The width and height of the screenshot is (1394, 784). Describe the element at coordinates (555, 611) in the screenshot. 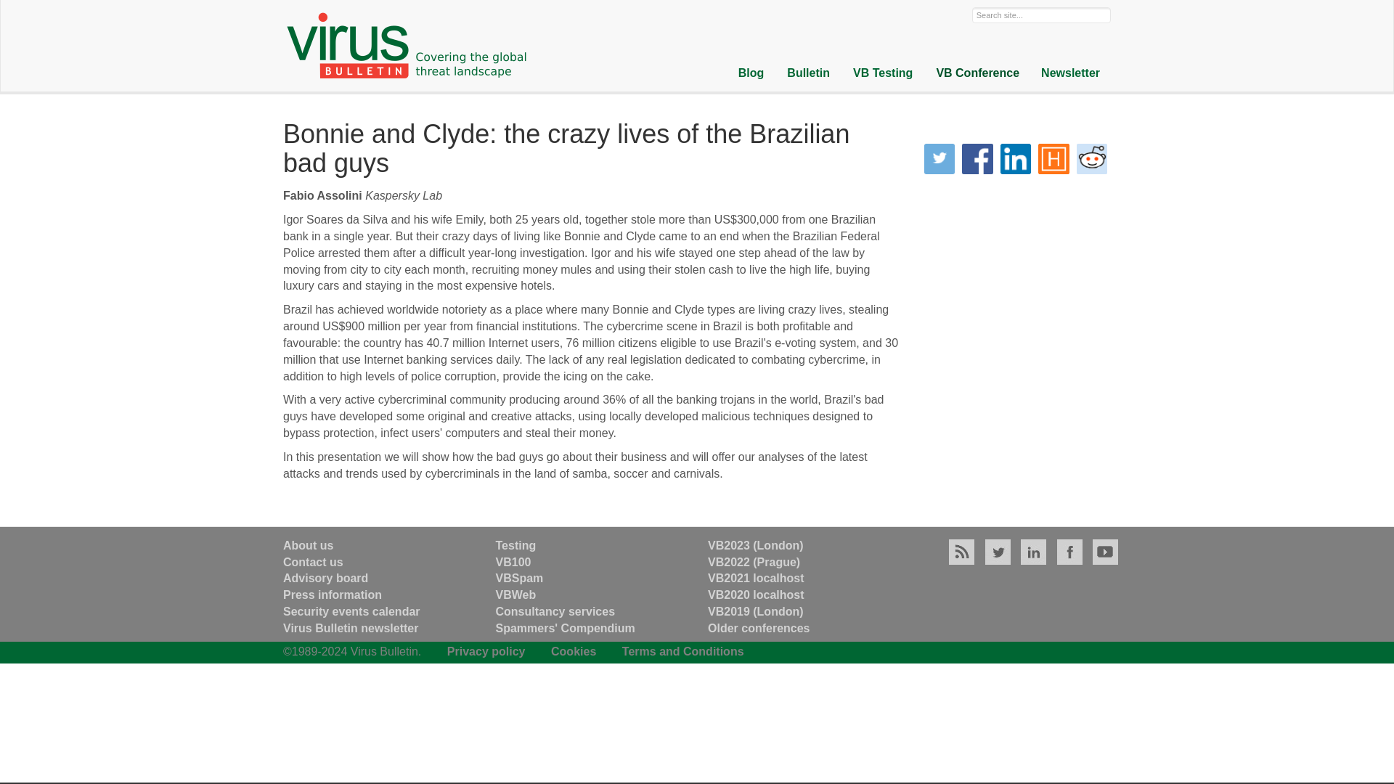

I see `Consultancy Services` at that location.